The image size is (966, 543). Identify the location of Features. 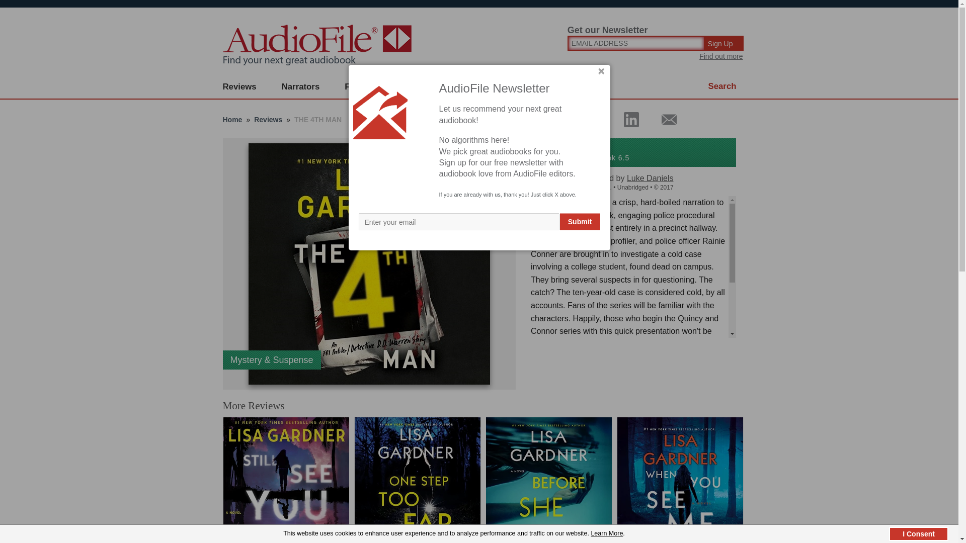
(362, 87).